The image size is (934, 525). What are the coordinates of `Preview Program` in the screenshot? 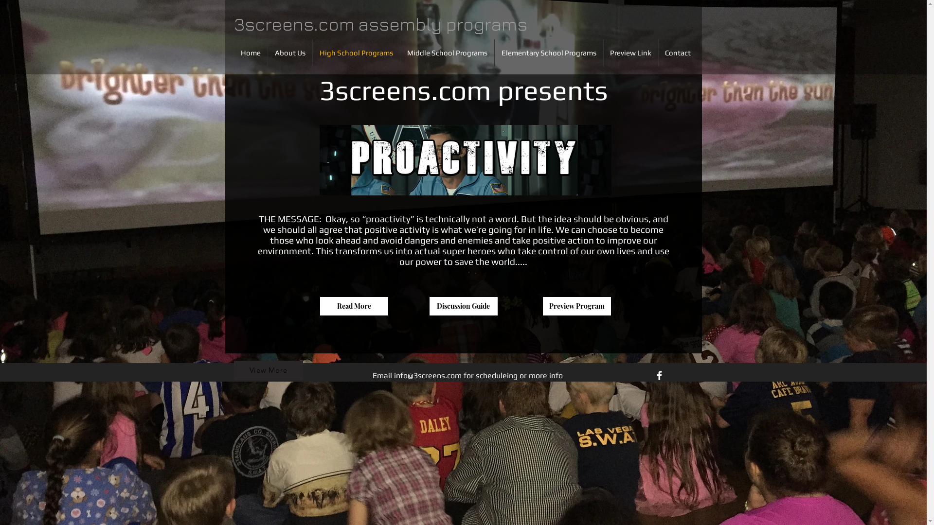 It's located at (576, 306).